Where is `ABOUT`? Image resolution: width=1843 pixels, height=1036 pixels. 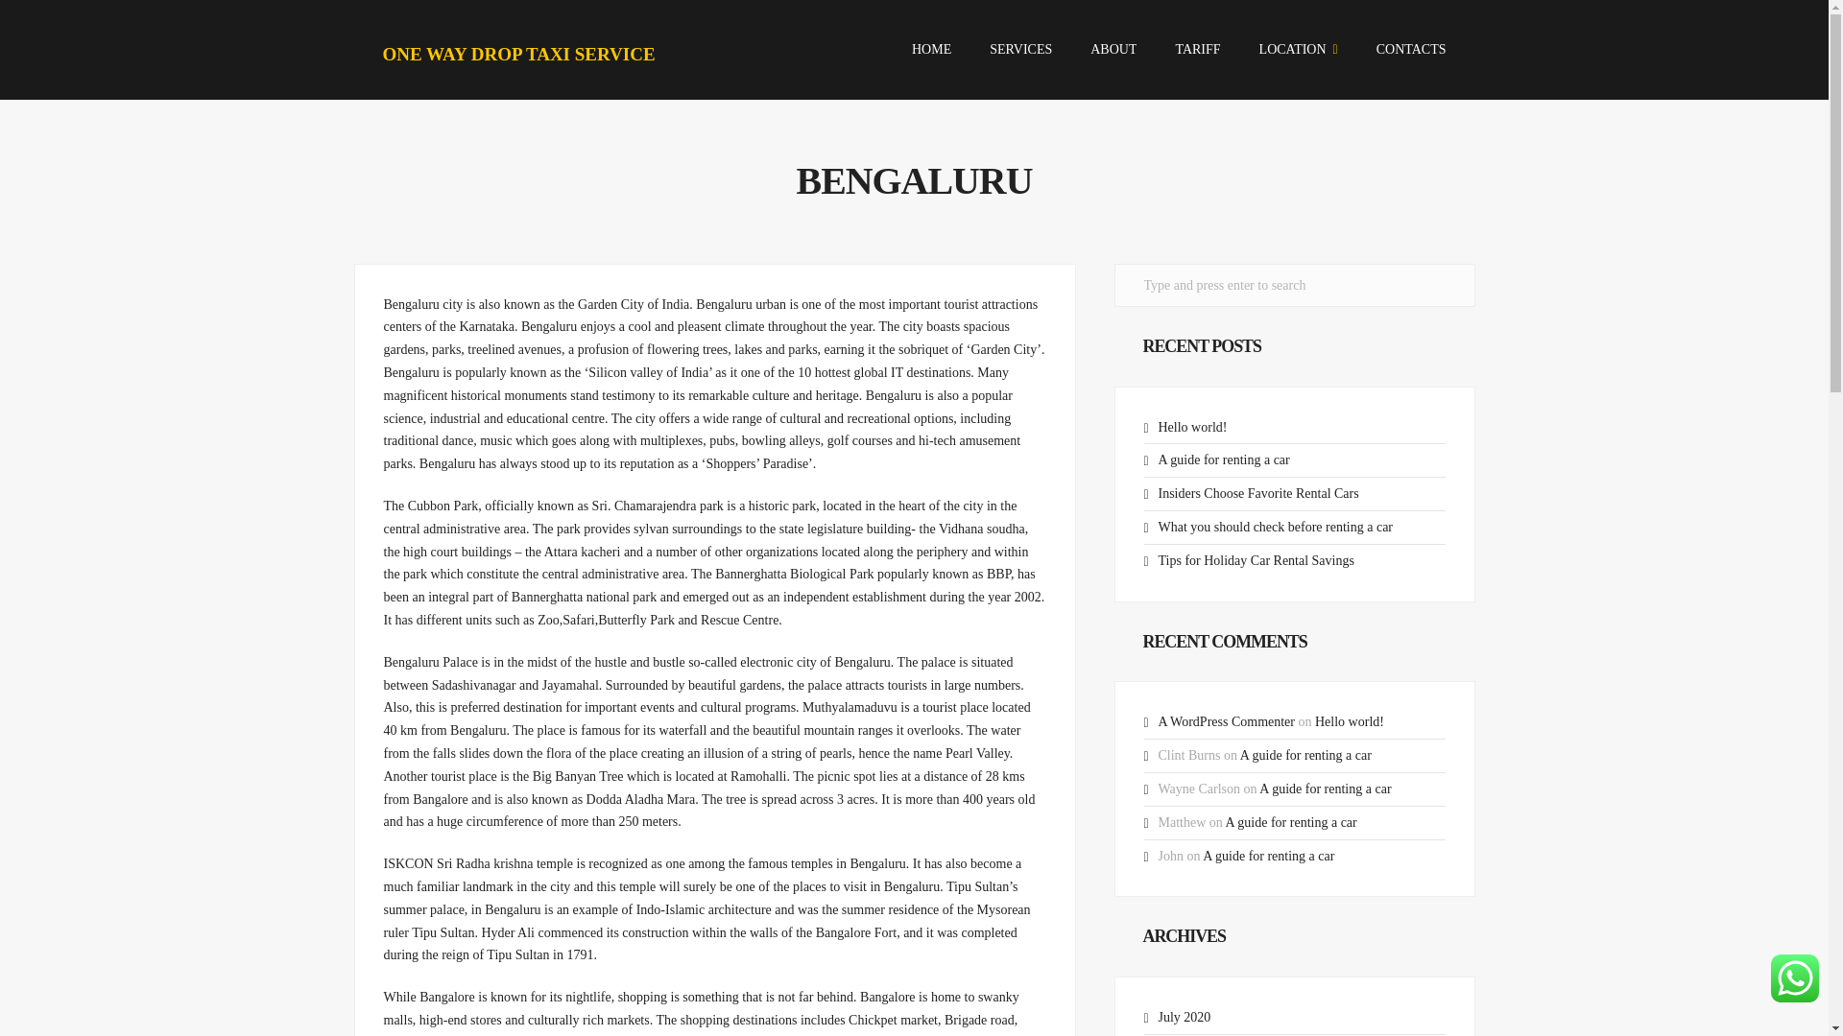 ABOUT is located at coordinates (1113, 50).